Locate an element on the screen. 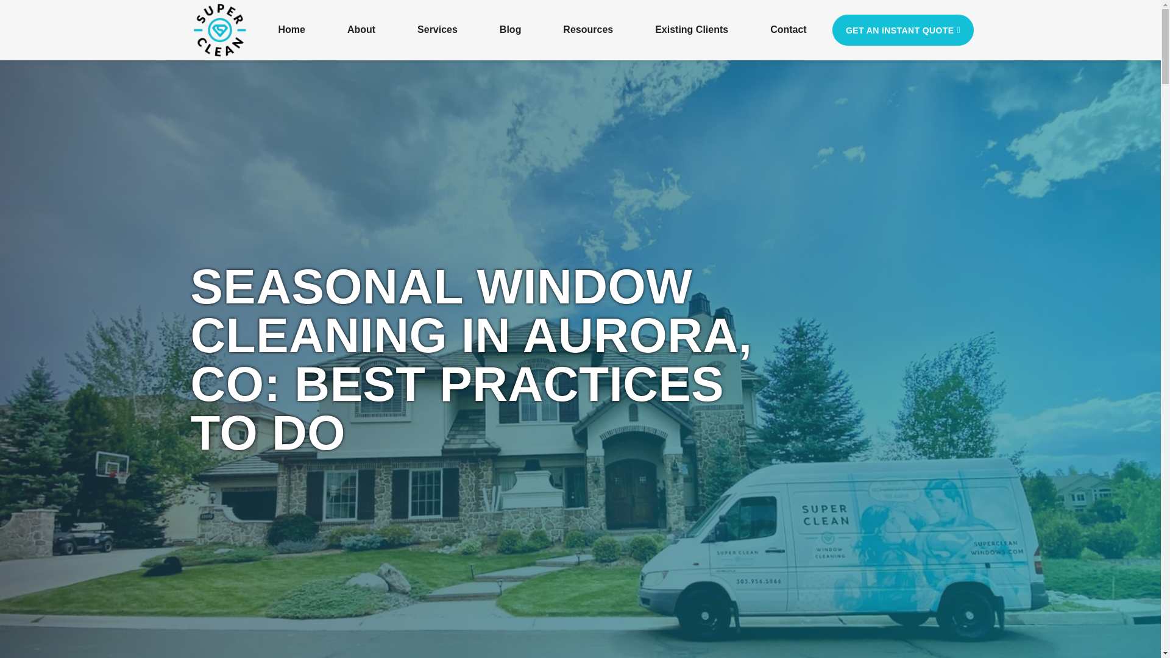 Image resolution: width=1170 pixels, height=658 pixels. Home is located at coordinates (291, 29).